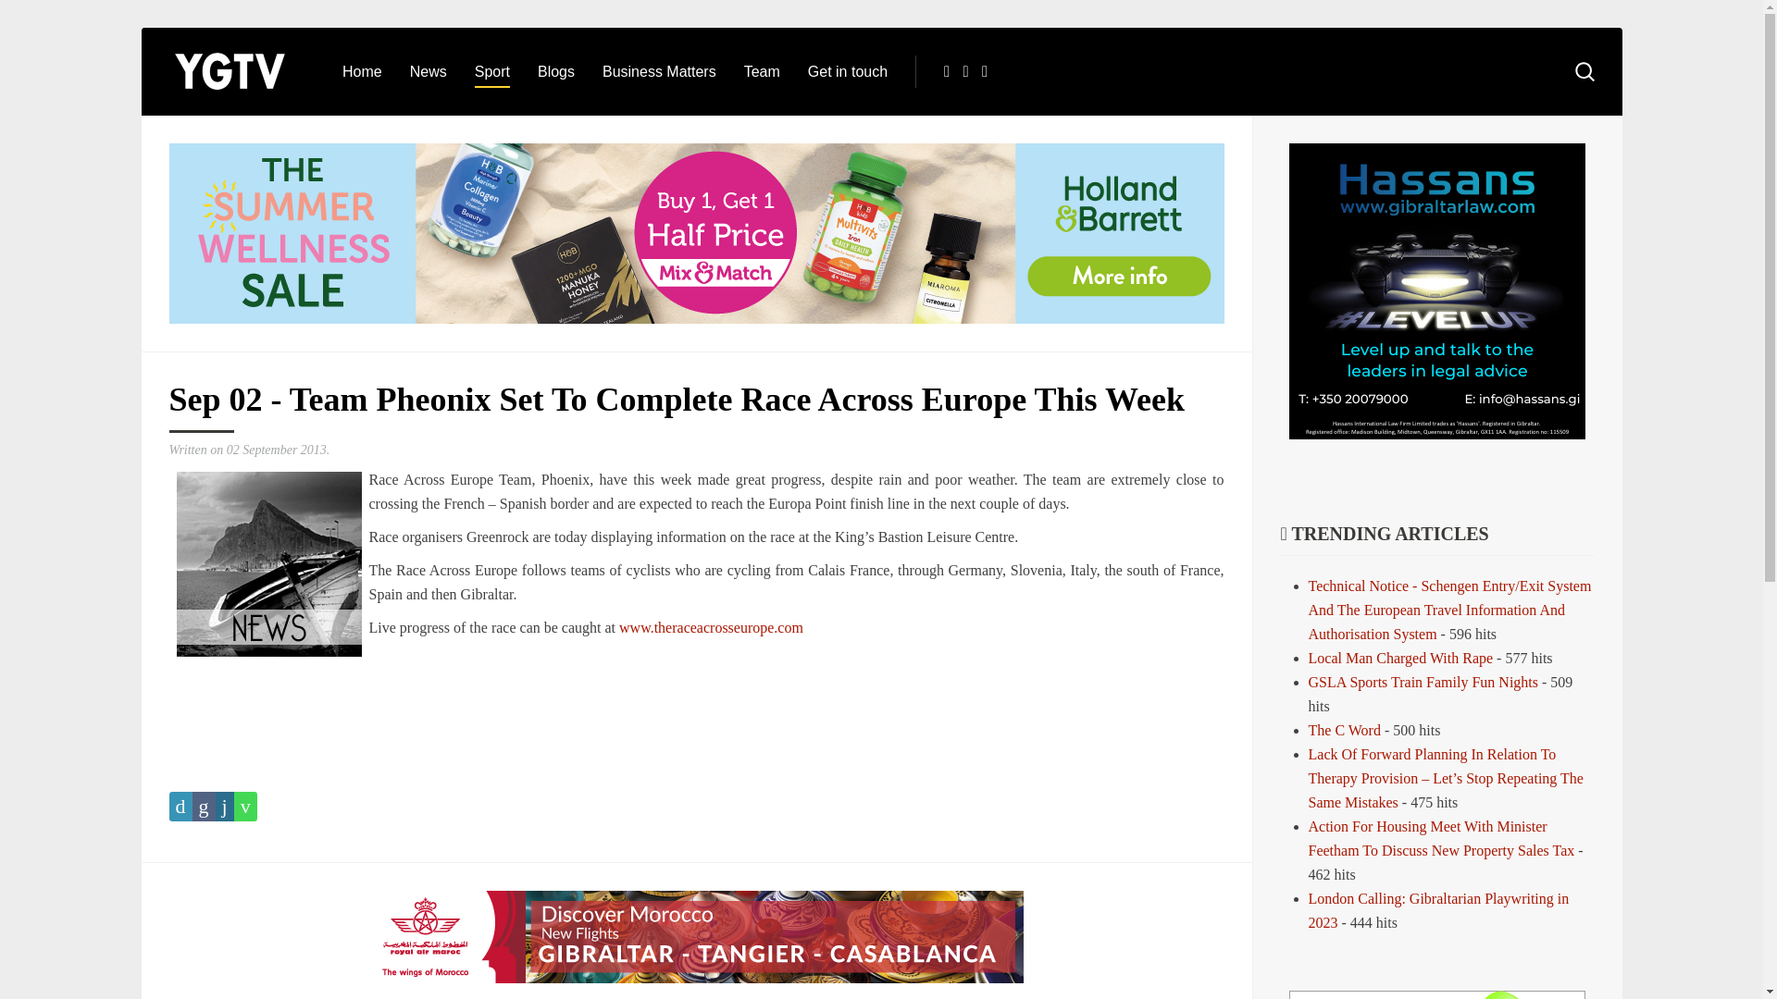 The image size is (1777, 999). Describe the element at coordinates (711, 627) in the screenshot. I see `www.theraceacrosseurope.com` at that location.